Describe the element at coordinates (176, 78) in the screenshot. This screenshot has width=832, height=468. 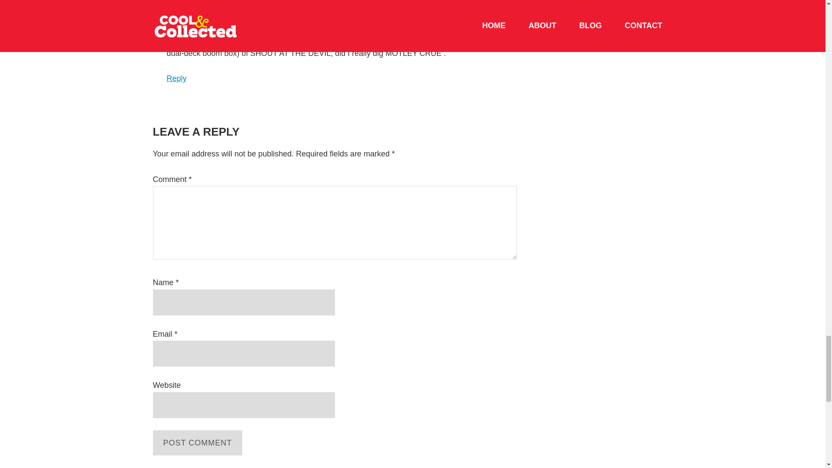
I see `Reply` at that location.